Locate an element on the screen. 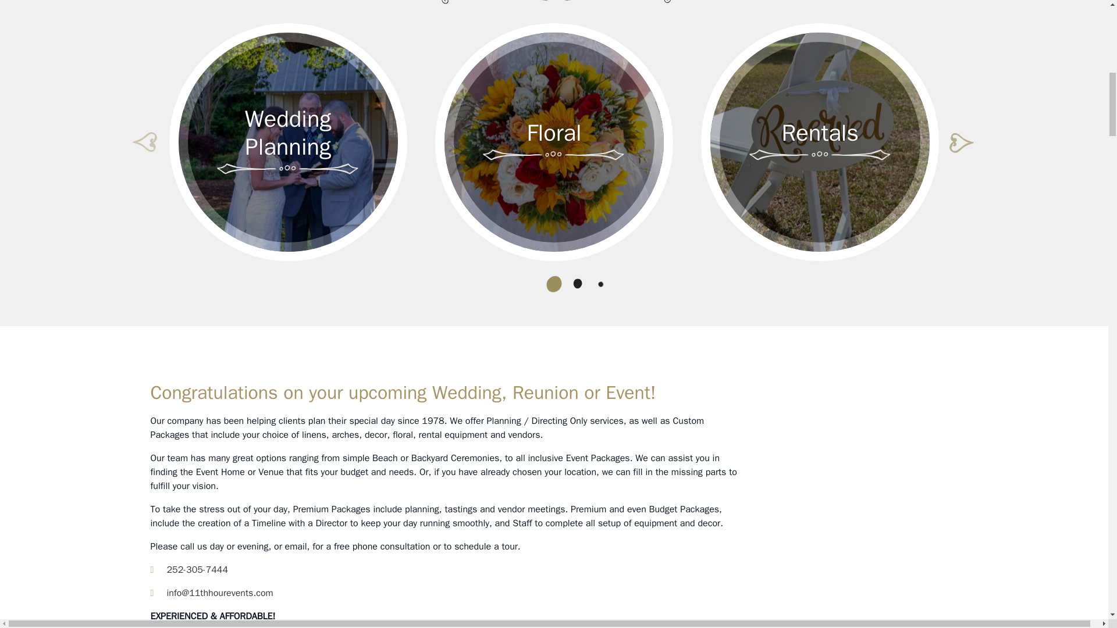 Image resolution: width=1117 pixels, height=628 pixels. Wedding Planning is located at coordinates (288, 133).